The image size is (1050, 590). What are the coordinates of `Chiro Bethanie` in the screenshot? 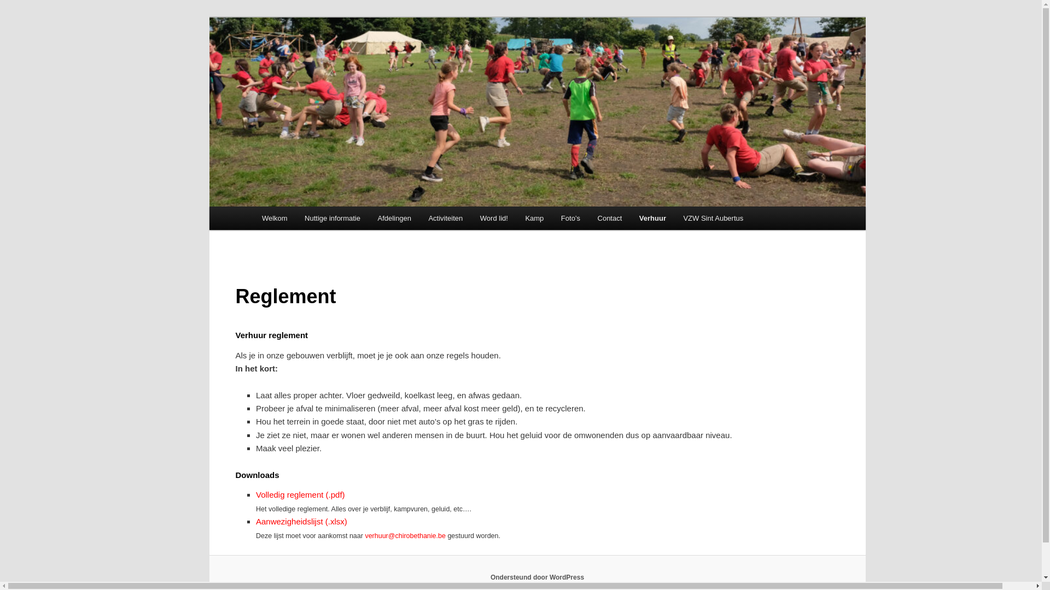 It's located at (317, 57).